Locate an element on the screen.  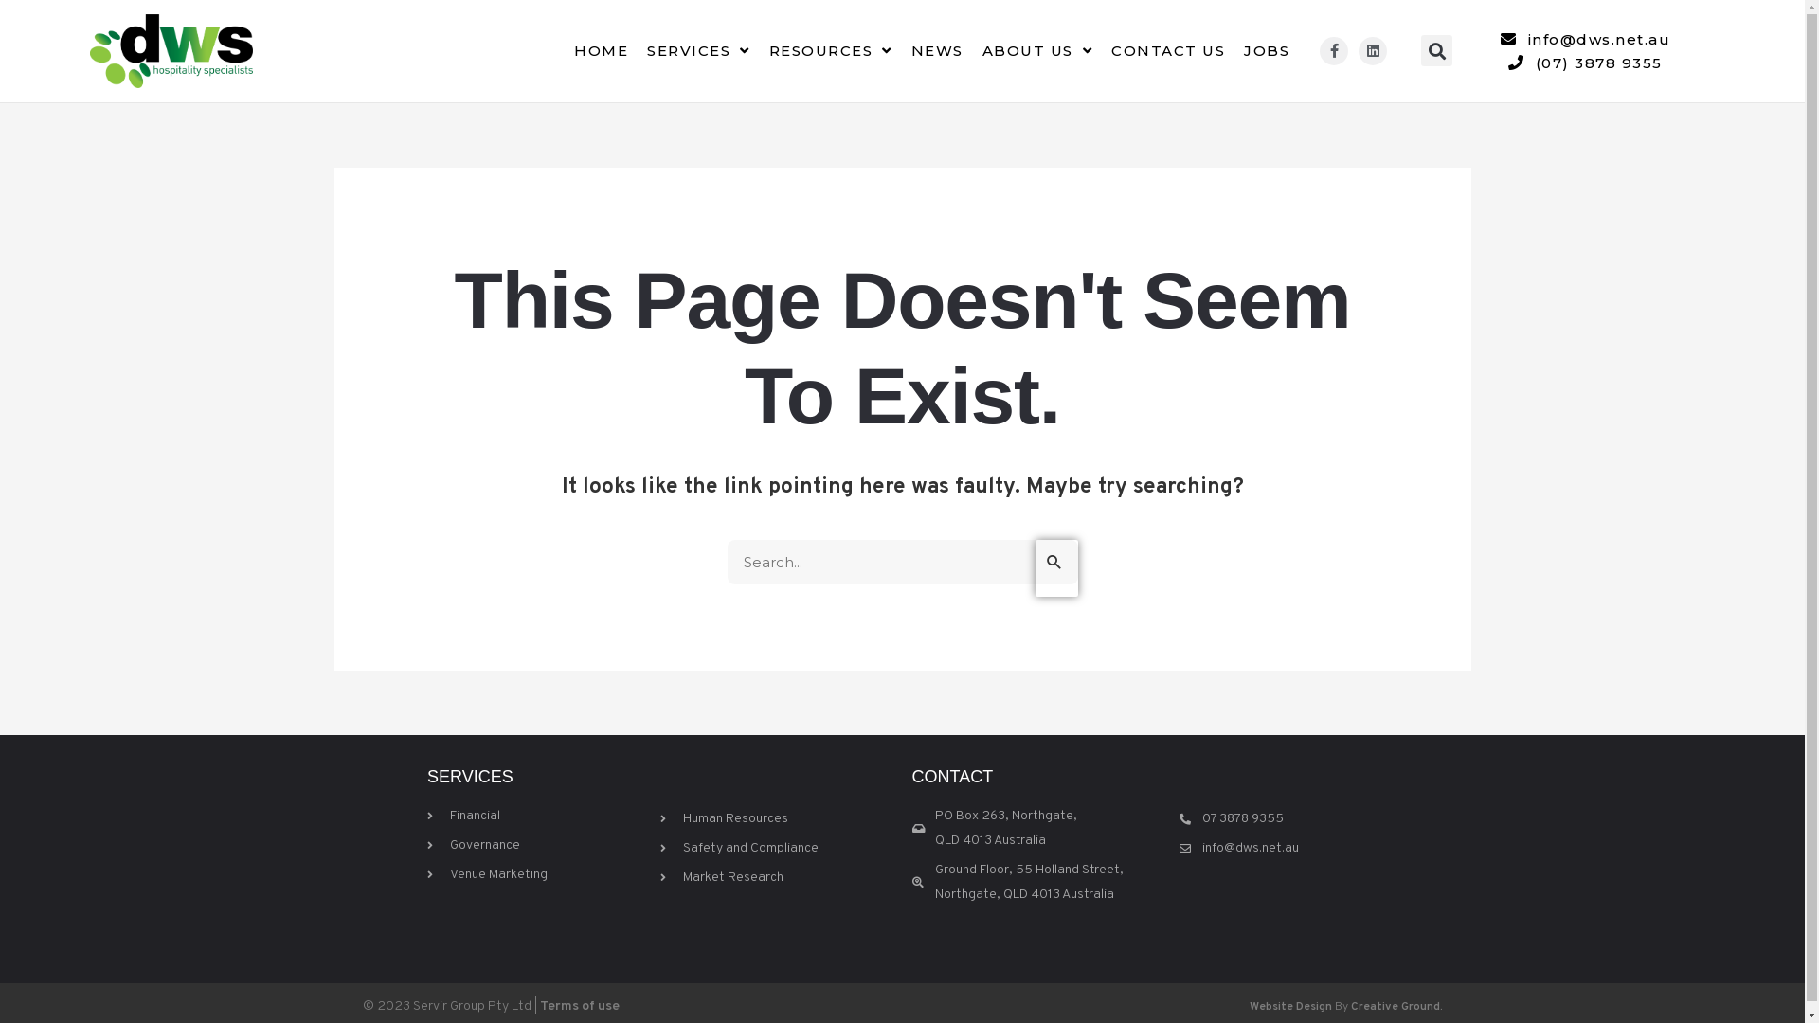
Governance is located at coordinates (539, 846).